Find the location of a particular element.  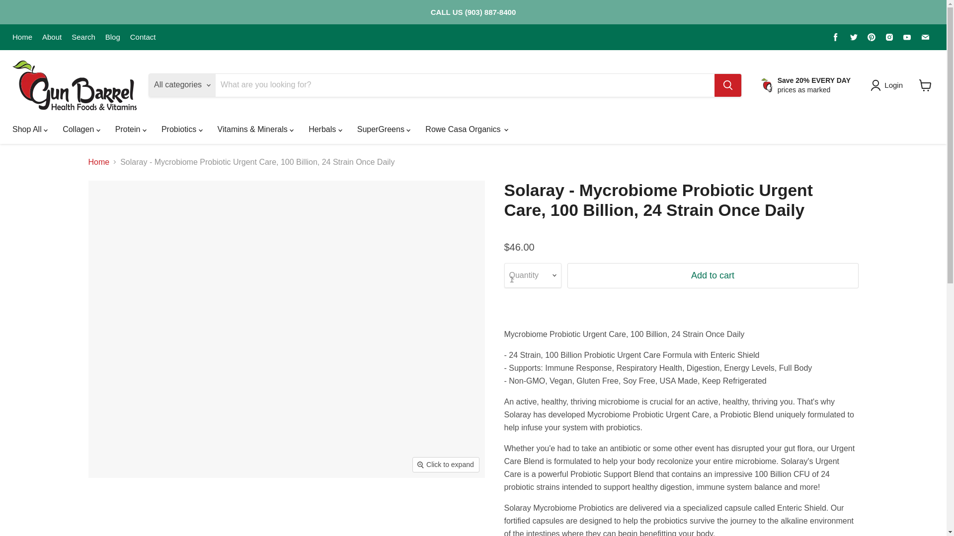

Blog is located at coordinates (112, 37).